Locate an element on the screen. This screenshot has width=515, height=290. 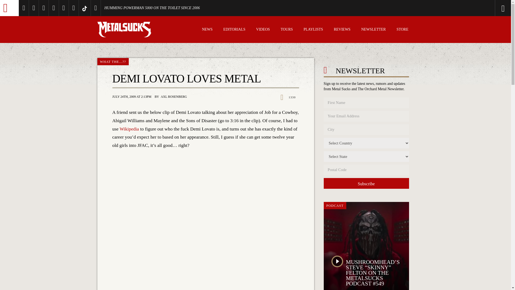
EDITORIALS is located at coordinates (234, 30).